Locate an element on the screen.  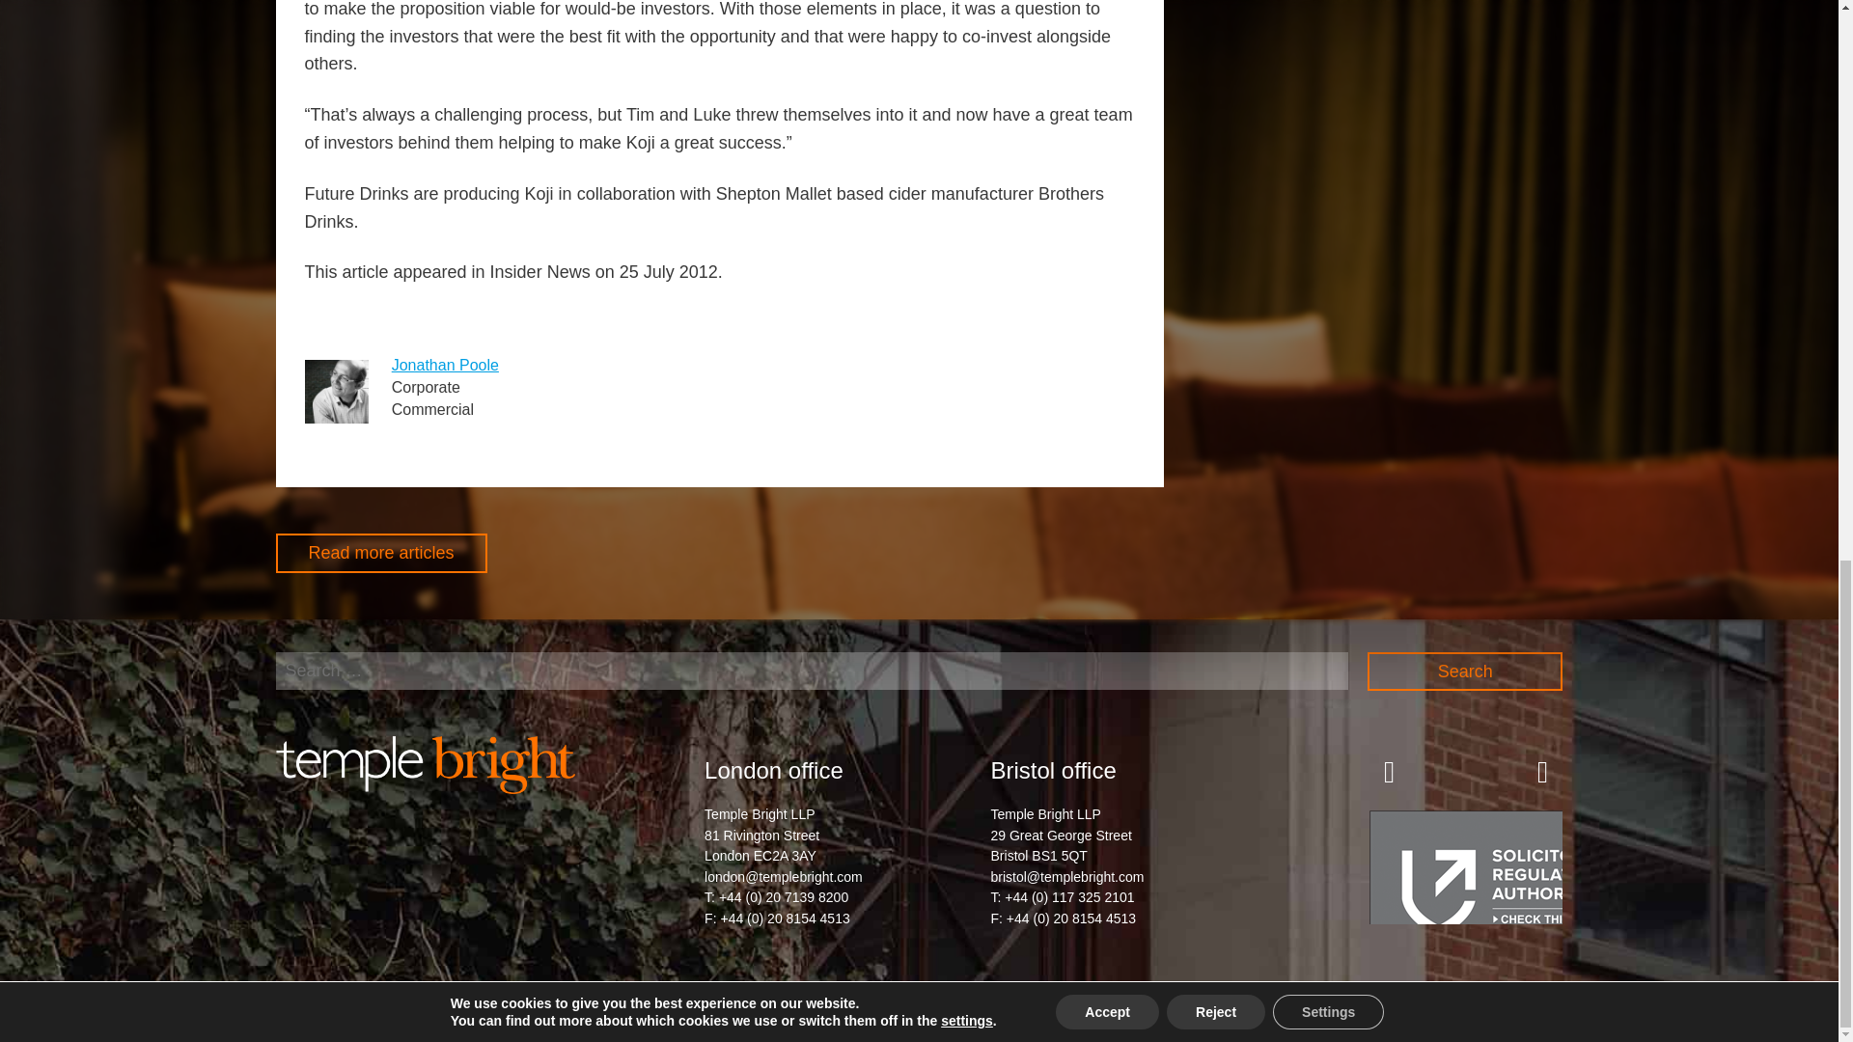
Jonathan Poole is located at coordinates (444, 365).